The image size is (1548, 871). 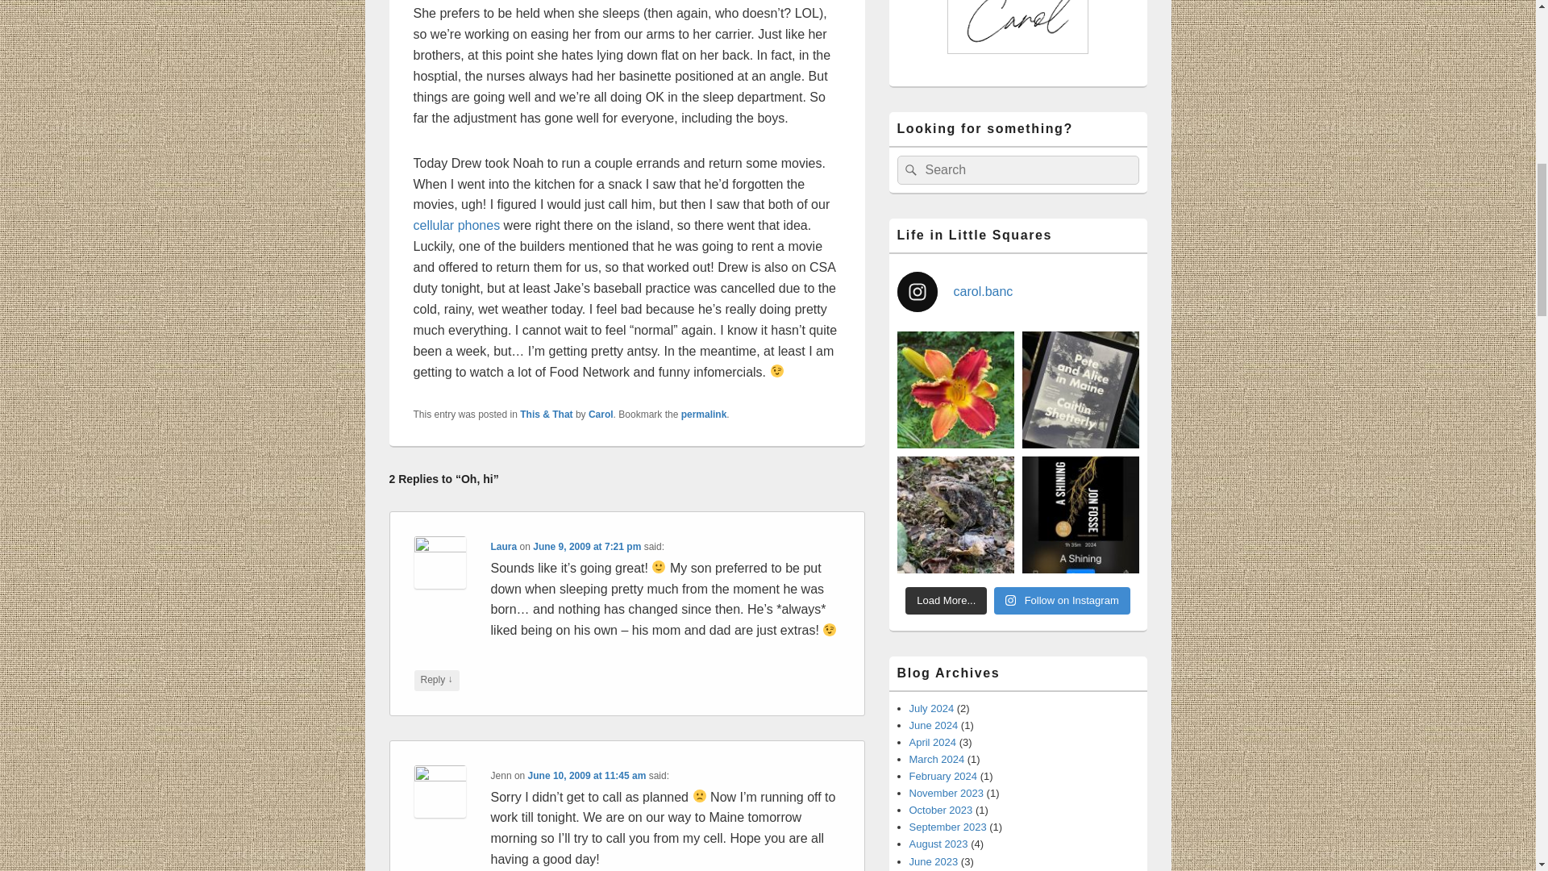 What do you see at coordinates (586, 546) in the screenshot?
I see `June 9, 2009 at 7:21 pm` at bounding box center [586, 546].